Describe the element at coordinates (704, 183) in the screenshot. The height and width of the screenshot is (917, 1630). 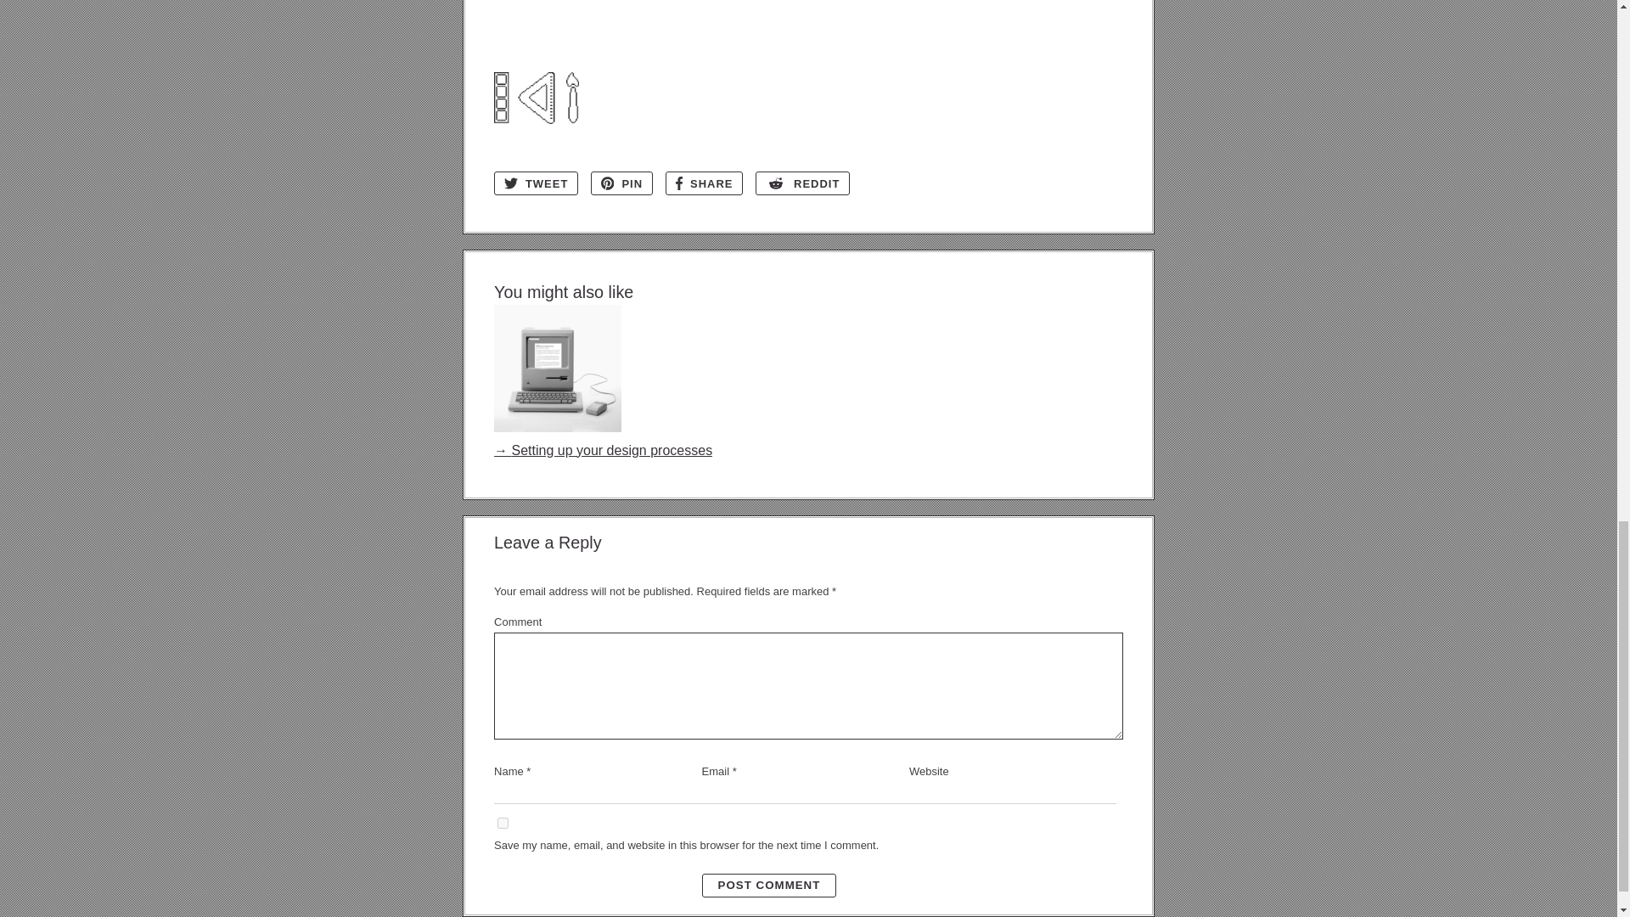
I see `SHARE` at that location.